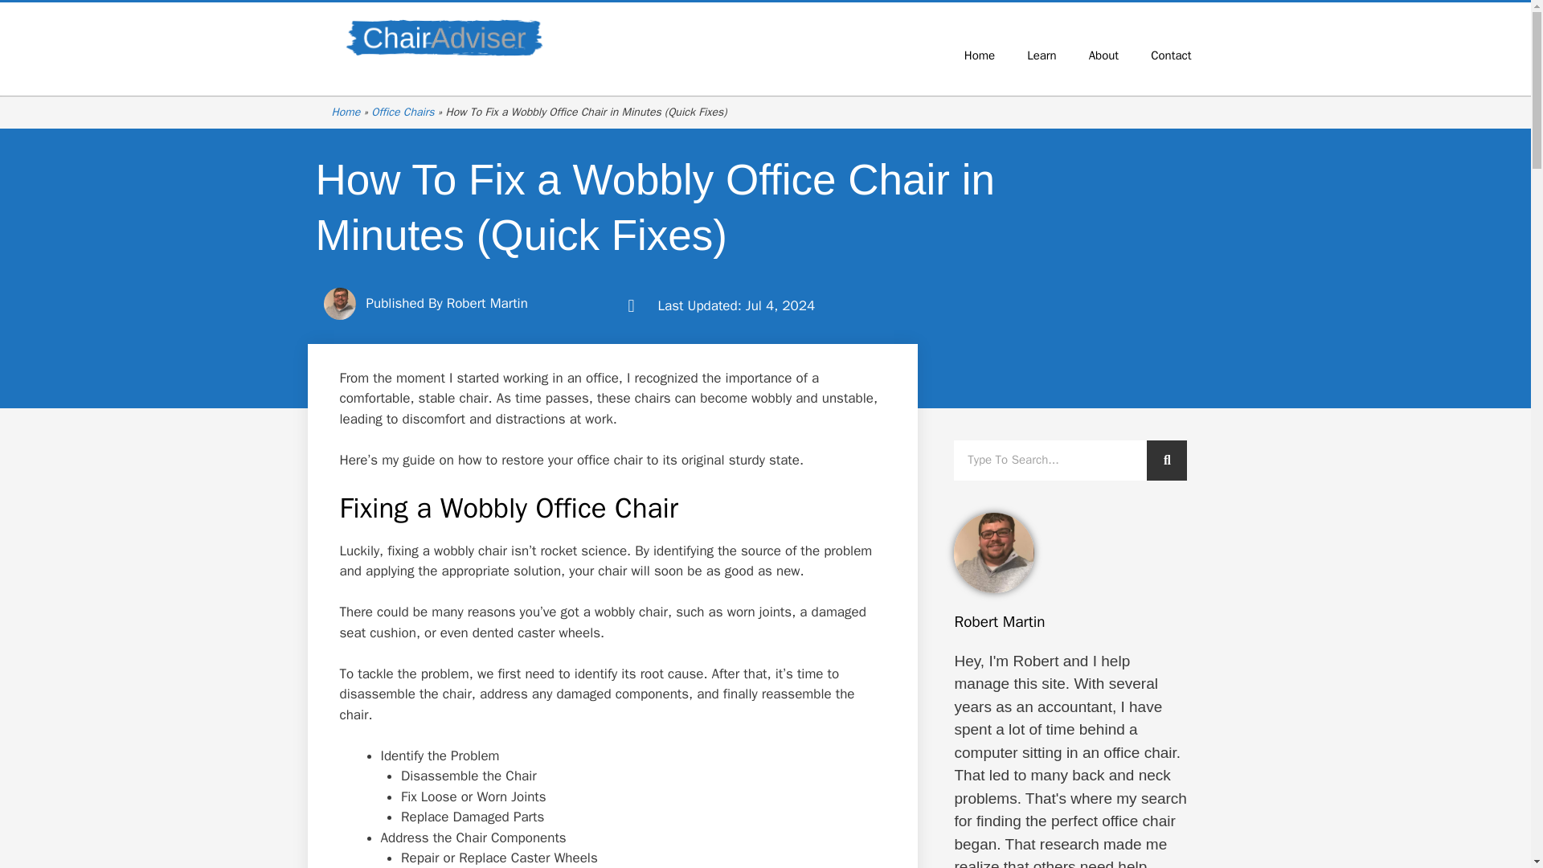 The width and height of the screenshot is (1543, 868). Describe the element at coordinates (1042, 55) in the screenshot. I see `Learn` at that location.